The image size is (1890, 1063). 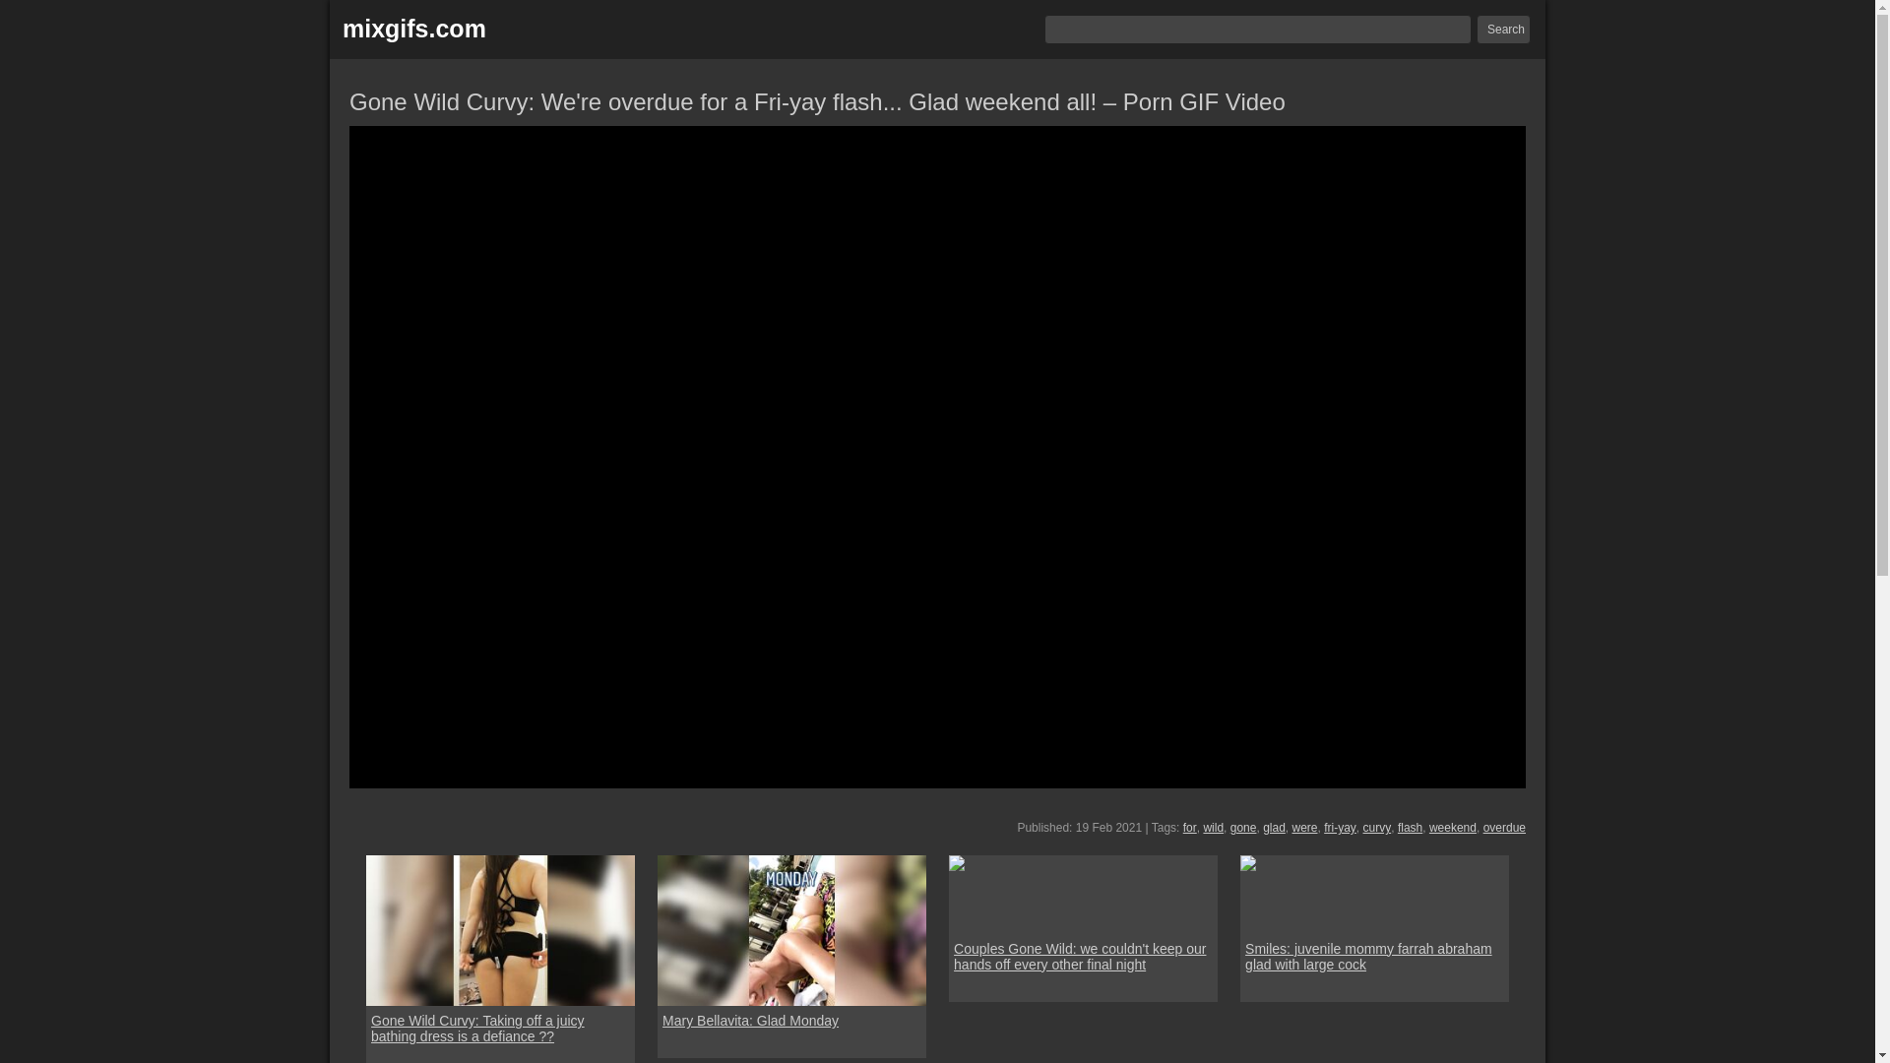 I want to click on were, so click(x=1303, y=827).